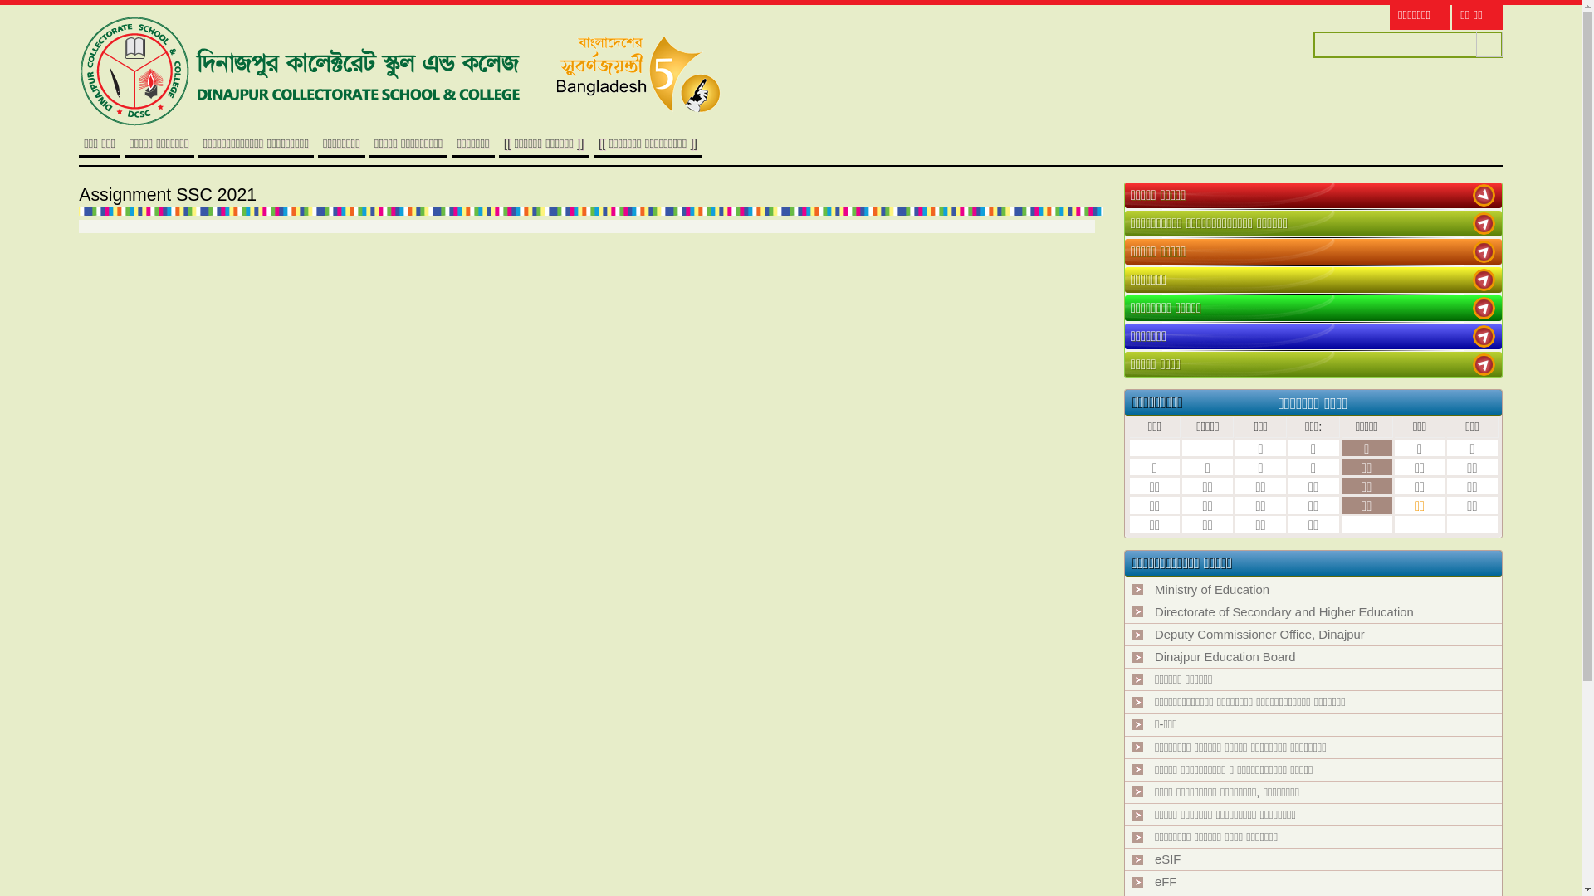 The width and height of the screenshot is (1594, 896). Describe the element at coordinates (1484, 308) in the screenshot. I see ` ` at that location.